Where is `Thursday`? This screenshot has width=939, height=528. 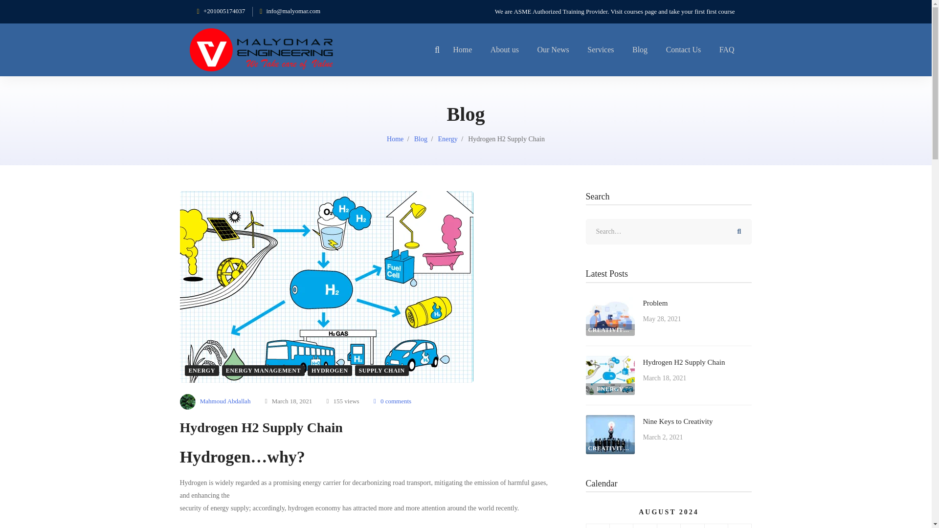
Thursday is located at coordinates (693, 526).